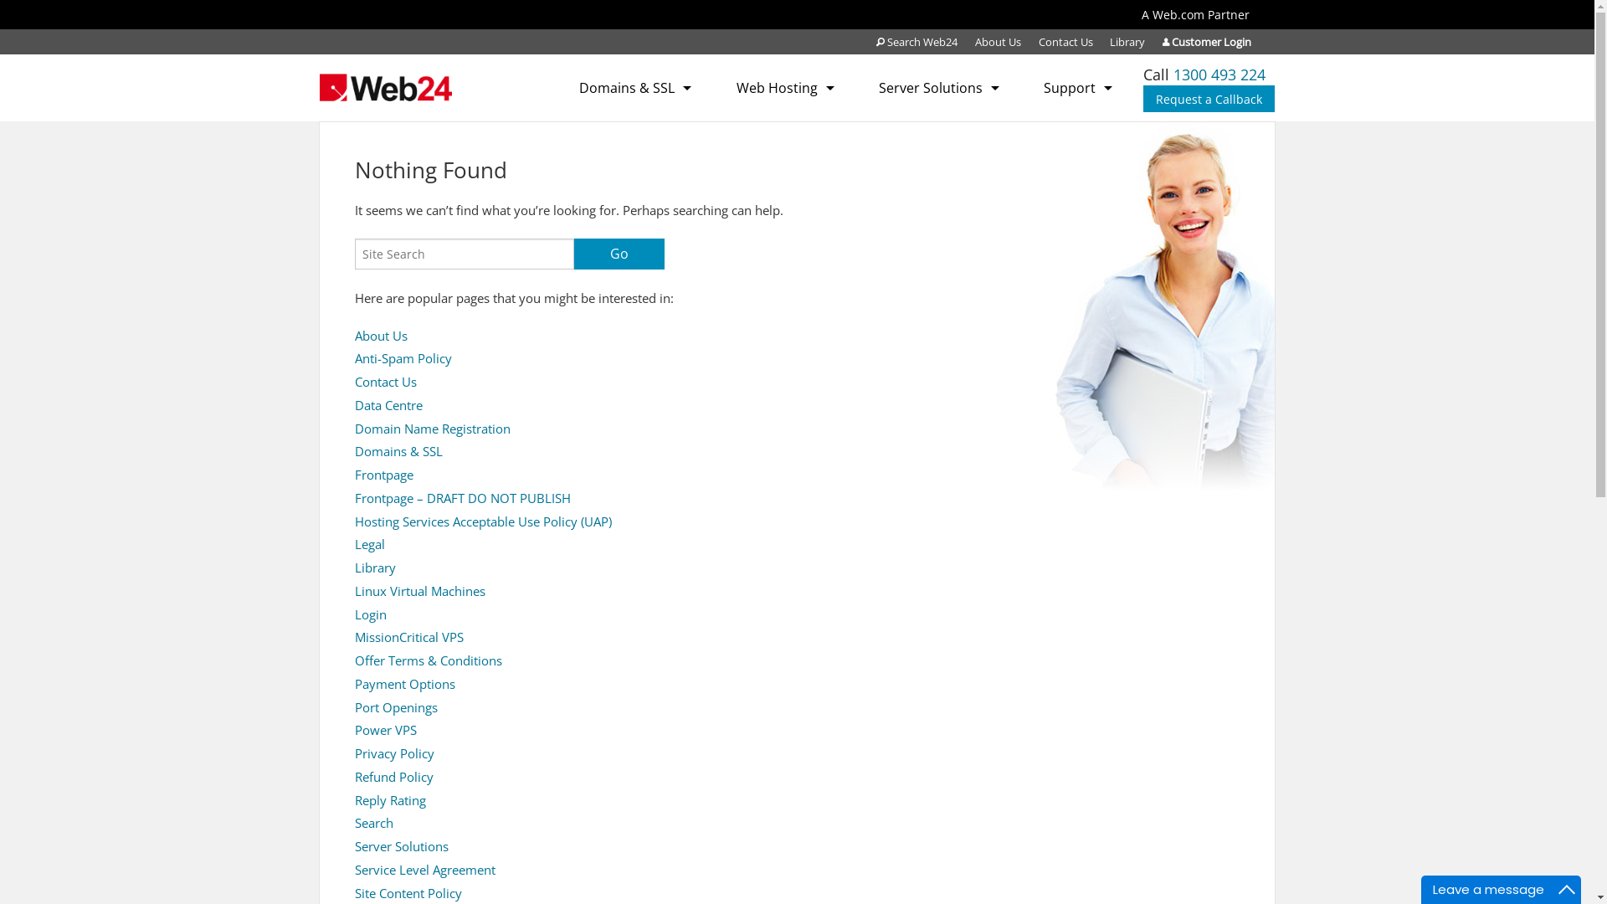  I want to click on Port Openings, so click(397, 708).